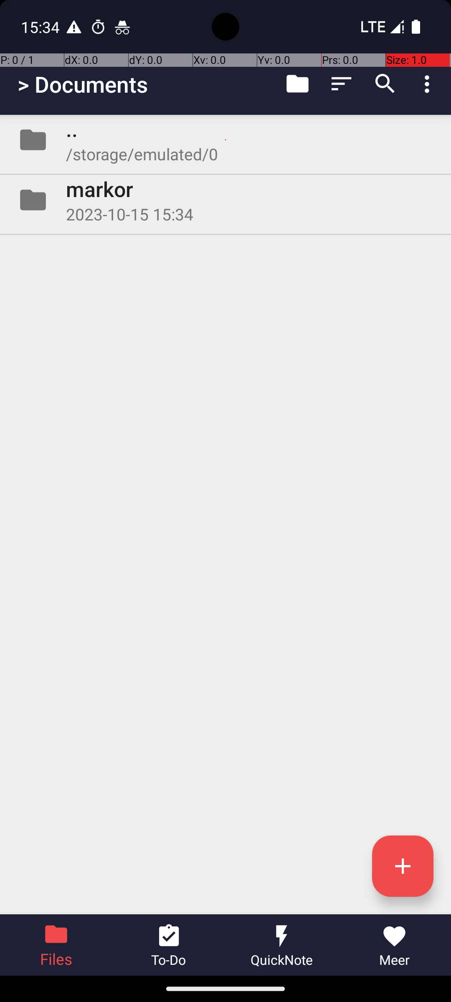  I want to click on > Documents, so click(83, 84).